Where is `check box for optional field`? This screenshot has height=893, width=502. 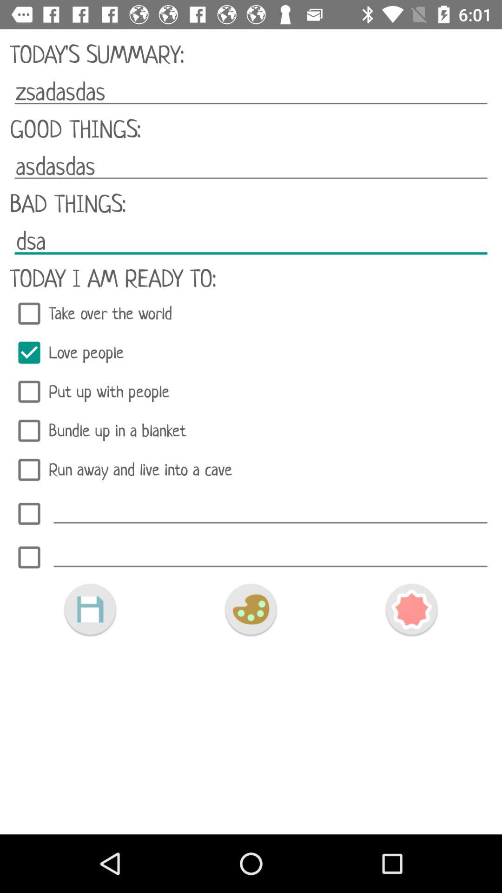 check box for optional field is located at coordinates (29, 513).